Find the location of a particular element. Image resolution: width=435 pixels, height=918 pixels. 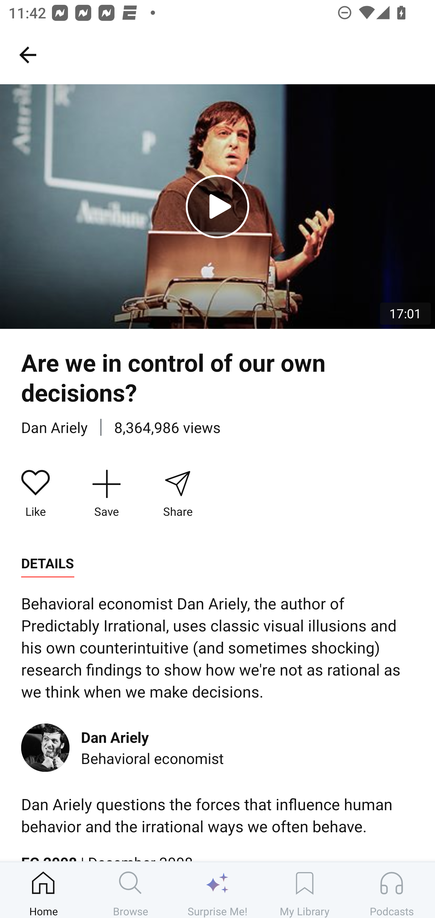

Save is located at coordinates (106, 494).